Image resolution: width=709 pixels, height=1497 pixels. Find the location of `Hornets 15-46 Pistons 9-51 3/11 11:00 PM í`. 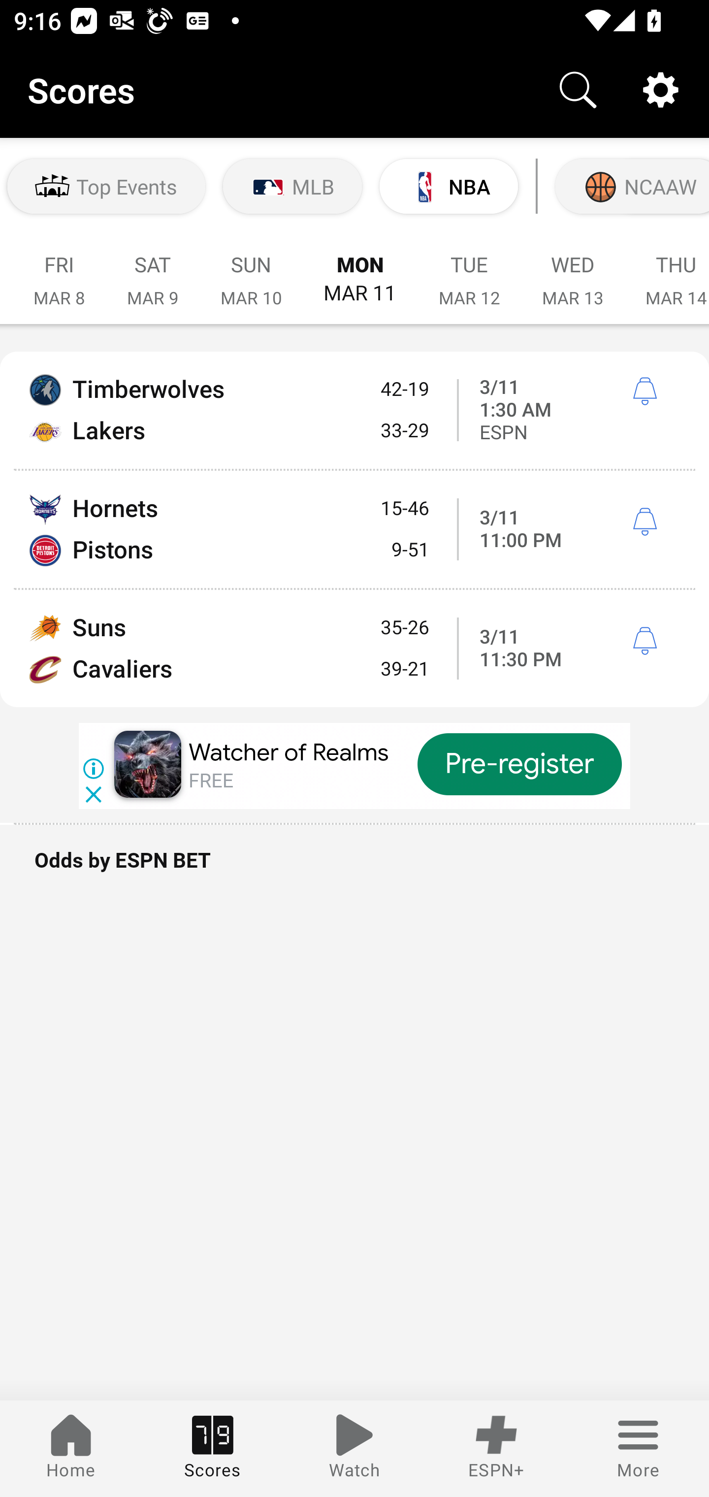

Hornets 15-46 Pistons 9-51 3/11 11:00 PM í is located at coordinates (354, 529).